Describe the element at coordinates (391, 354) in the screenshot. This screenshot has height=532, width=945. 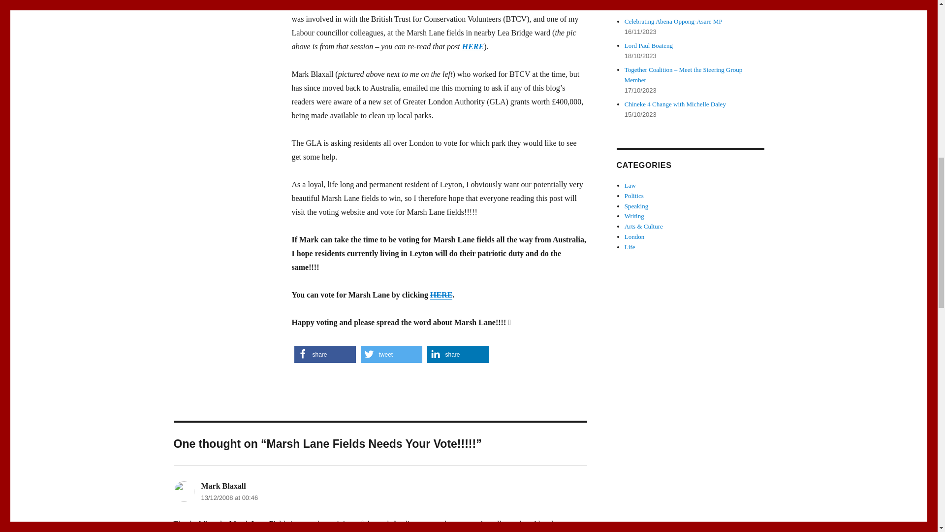
I see `Share on Twitter` at that location.